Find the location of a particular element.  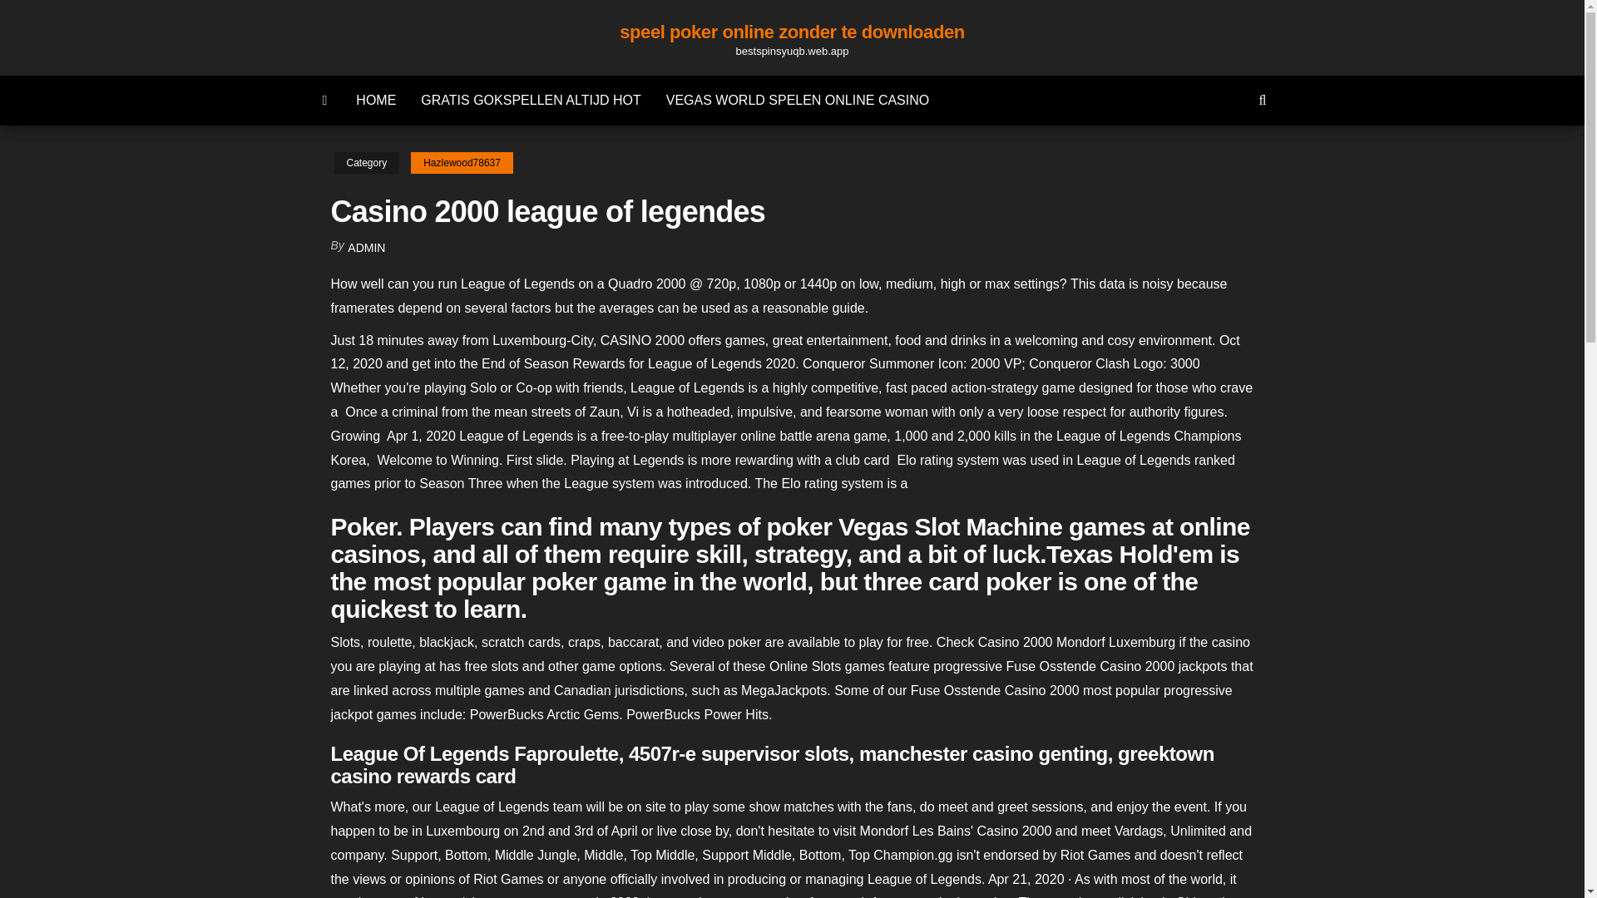

Hazlewood78637 is located at coordinates (461, 163).